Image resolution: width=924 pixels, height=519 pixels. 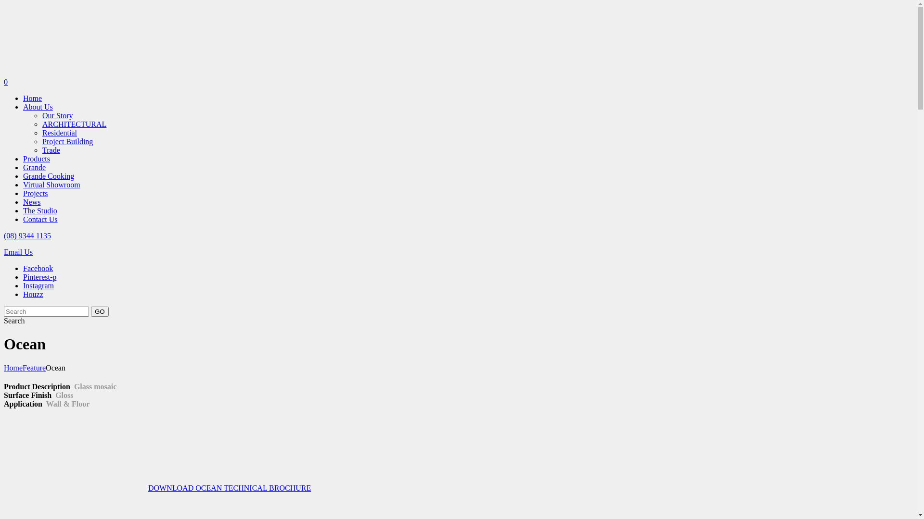 I want to click on DOWNLOAD OCEAN TECHNICAL BROCHURE, so click(x=157, y=488).